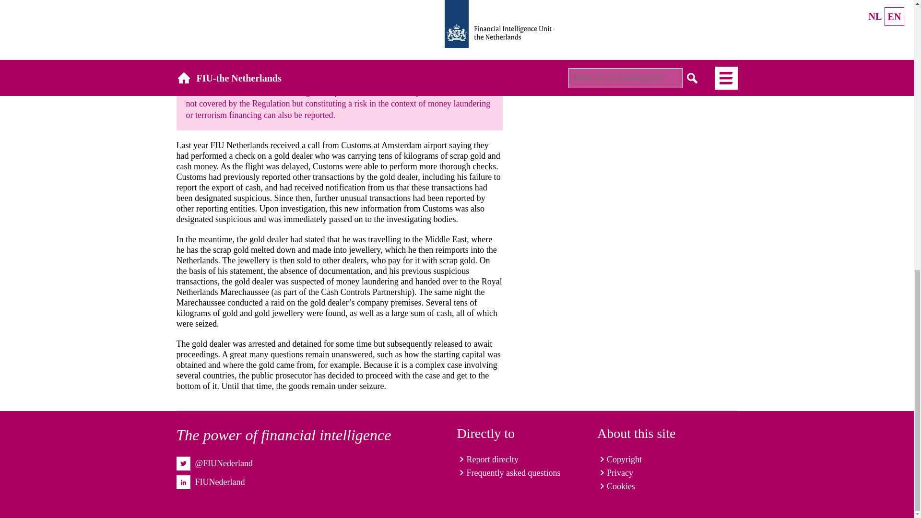 The image size is (921, 518). What do you see at coordinates (616, 486) in the screenshot?
I see `Cookies` at bounding box center [616, 486].